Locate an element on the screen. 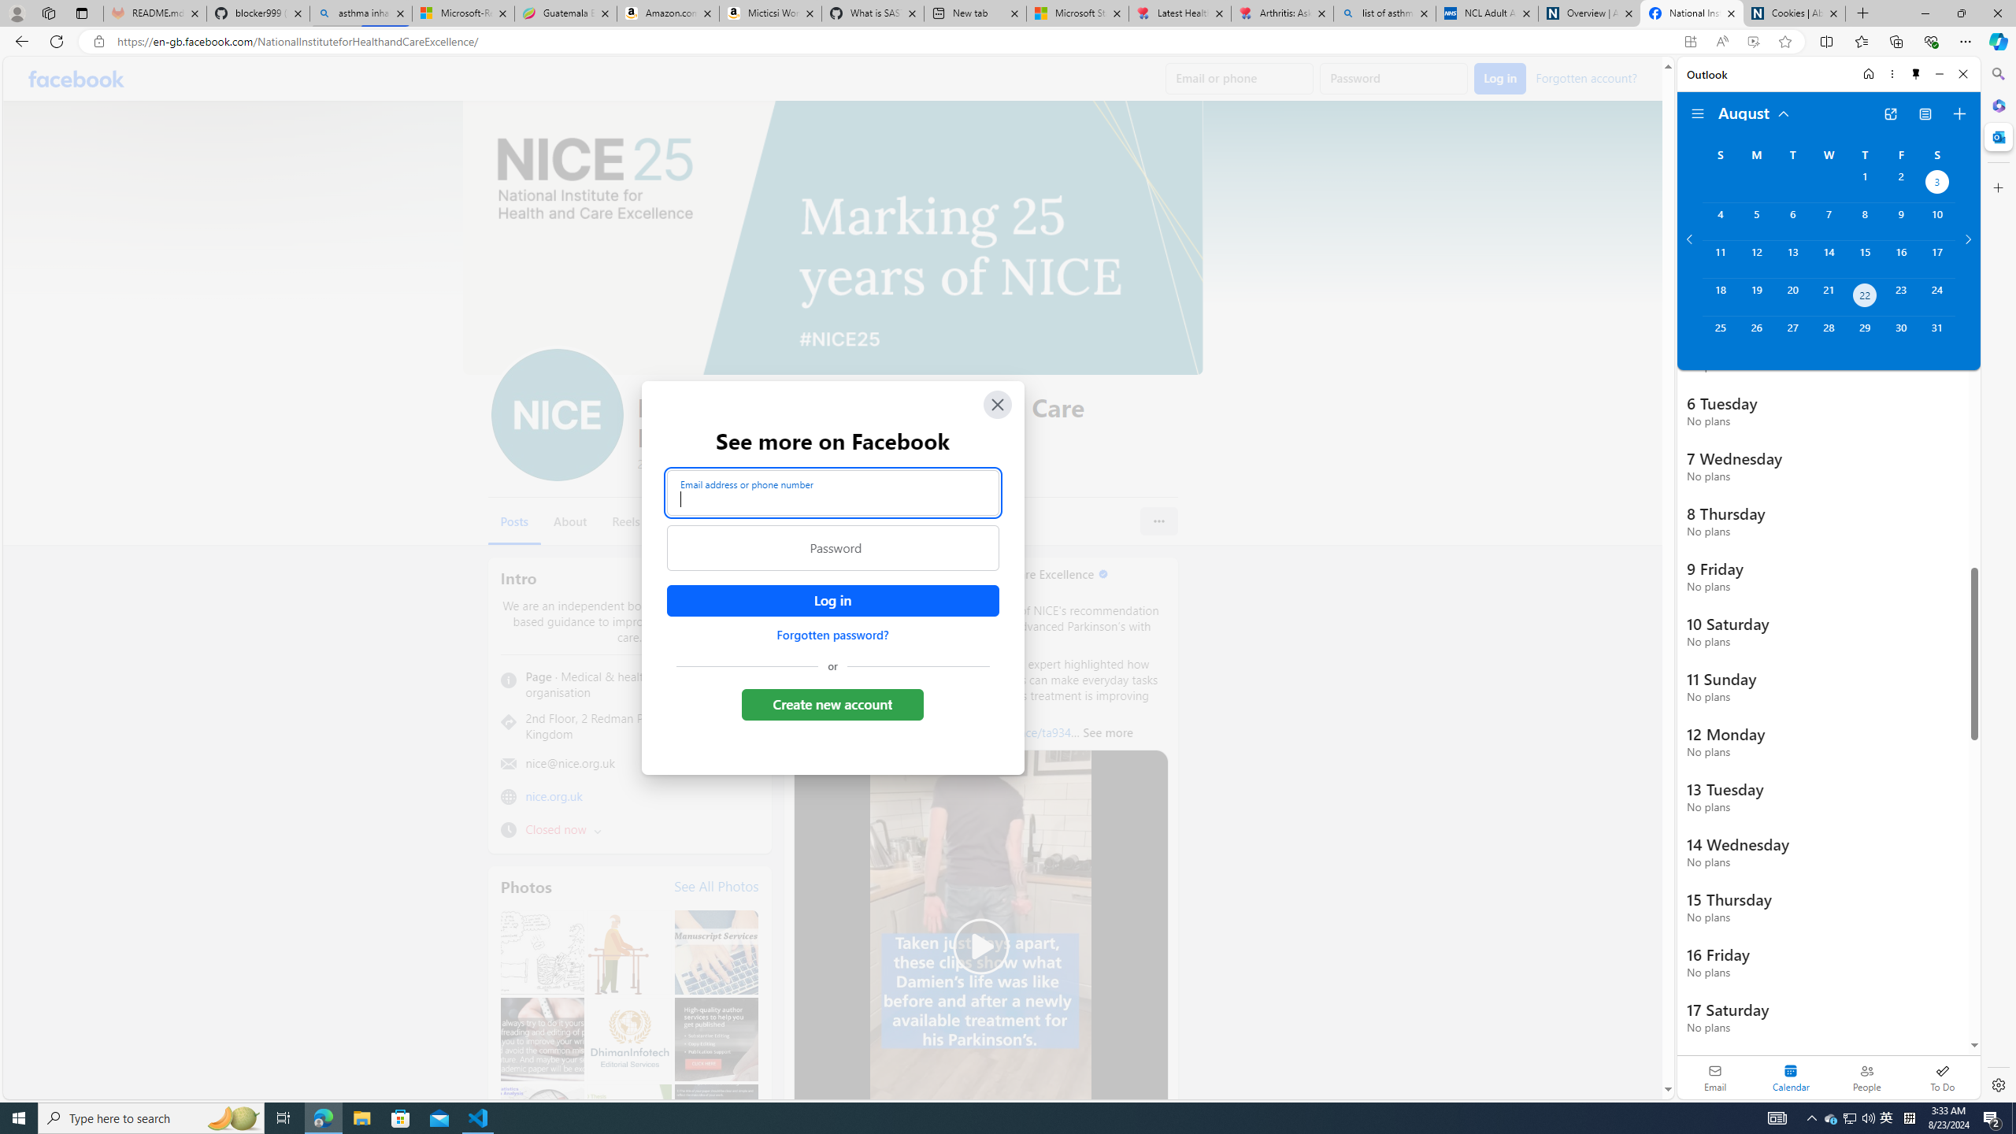 The height and width of the screenshot is (1134, 2016). Password is located at coordinates (832, 548).